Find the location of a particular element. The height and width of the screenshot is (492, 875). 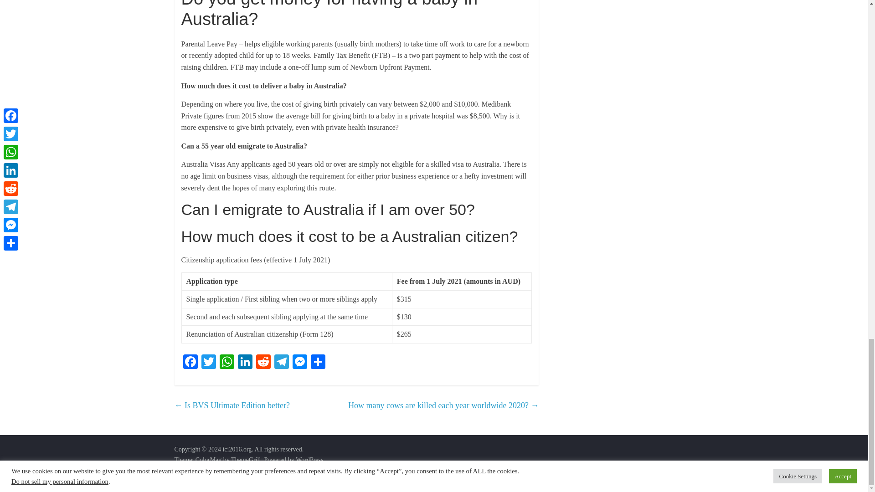

Facebook is located at coordinates (190, 363).